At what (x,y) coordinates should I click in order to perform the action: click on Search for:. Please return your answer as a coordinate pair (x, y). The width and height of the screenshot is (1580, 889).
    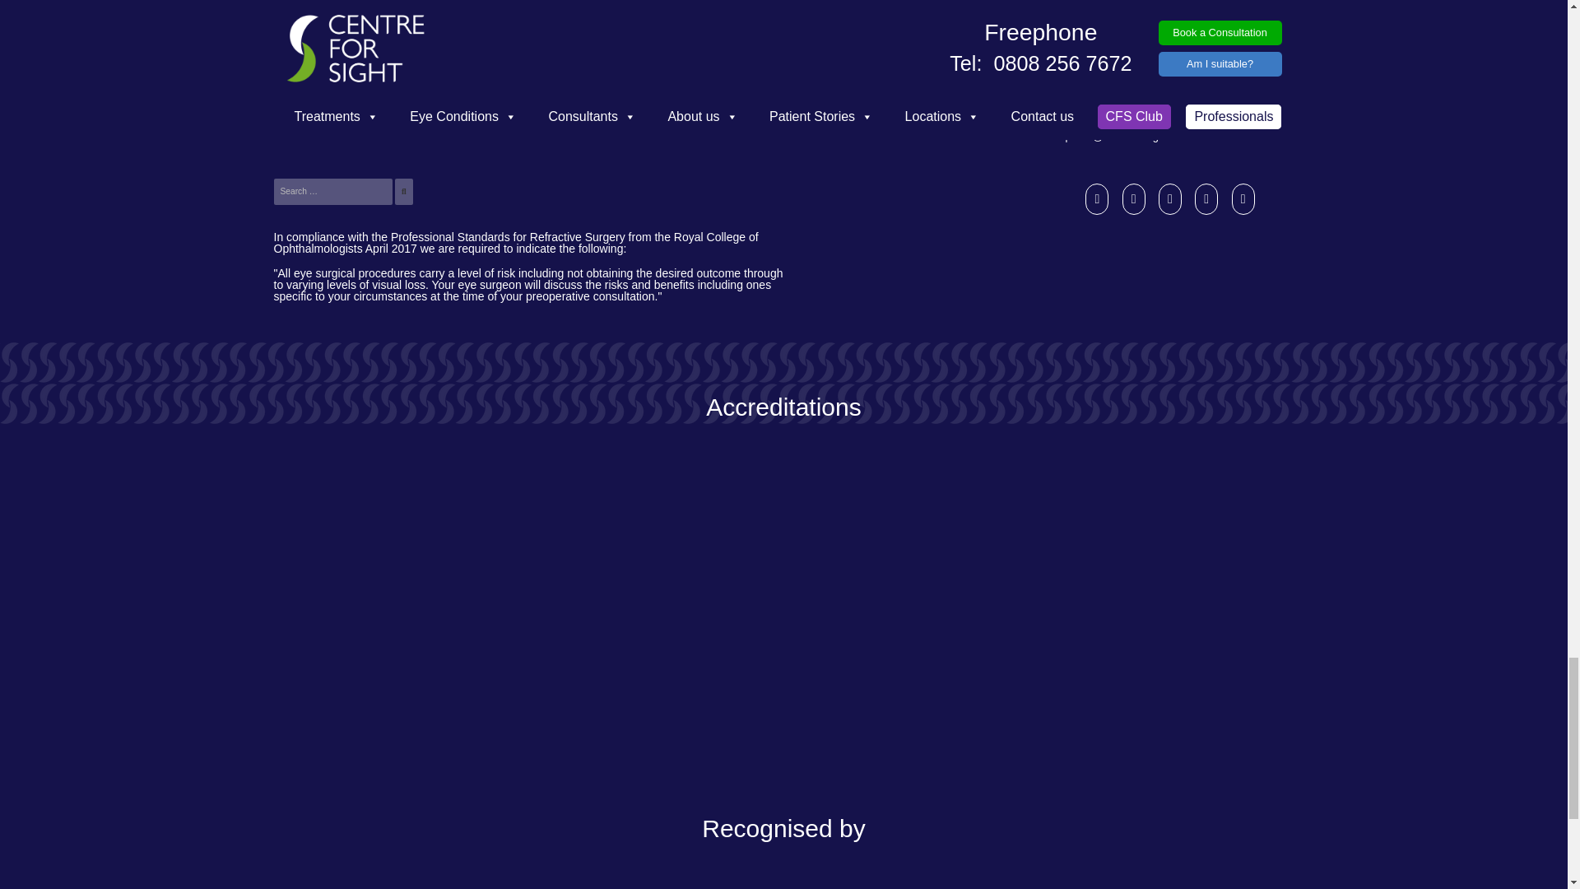
    Looking at the image, I should click on (332, 191).